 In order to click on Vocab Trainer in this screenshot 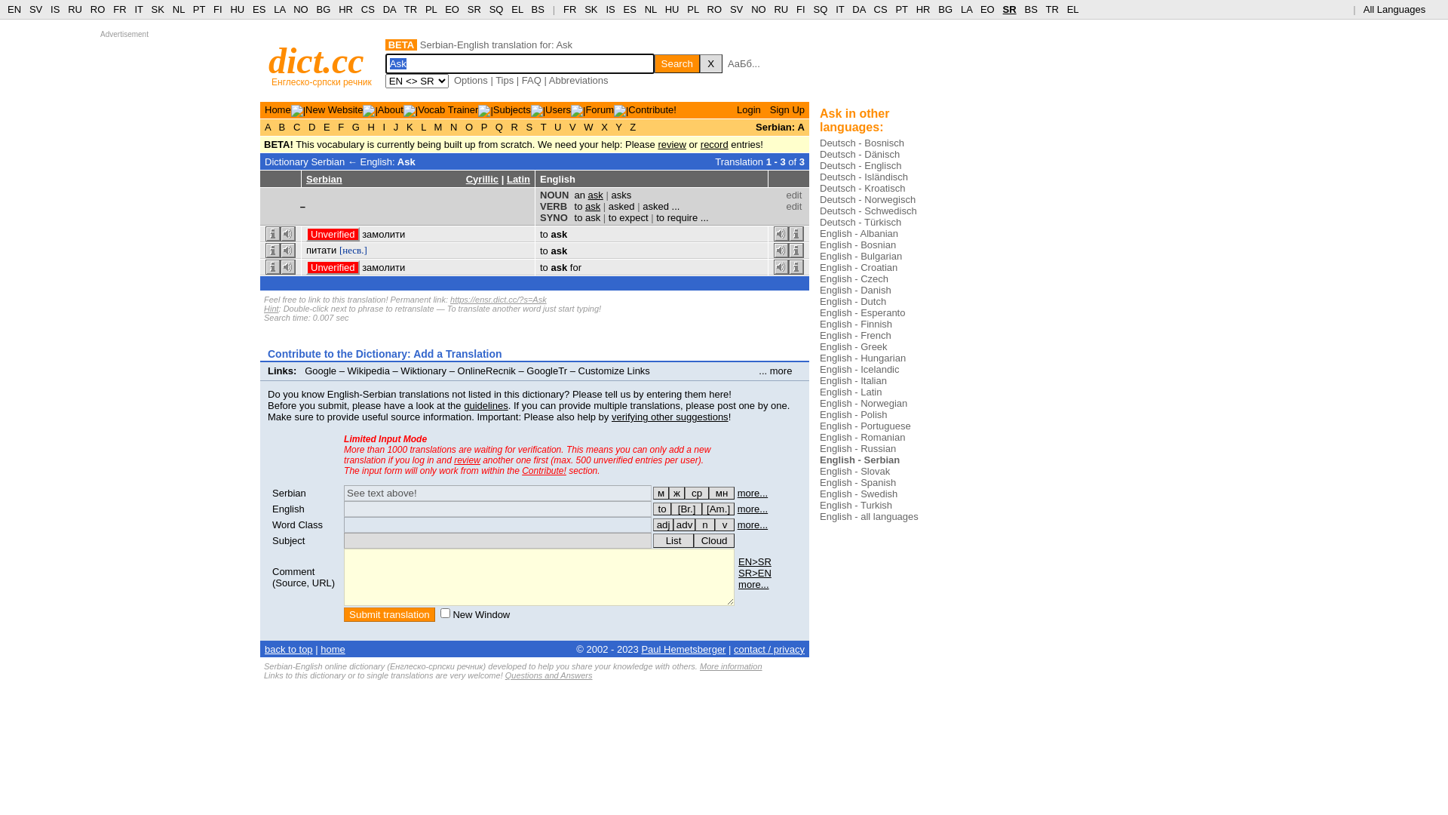, I will do `click(448, 110)`.